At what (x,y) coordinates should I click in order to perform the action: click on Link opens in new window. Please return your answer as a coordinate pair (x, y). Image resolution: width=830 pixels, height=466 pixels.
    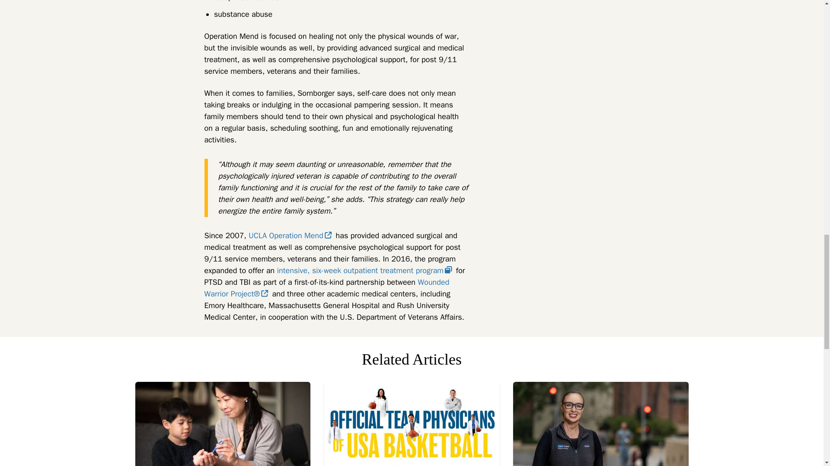
    Looking at the image, I should click on (449, 269).